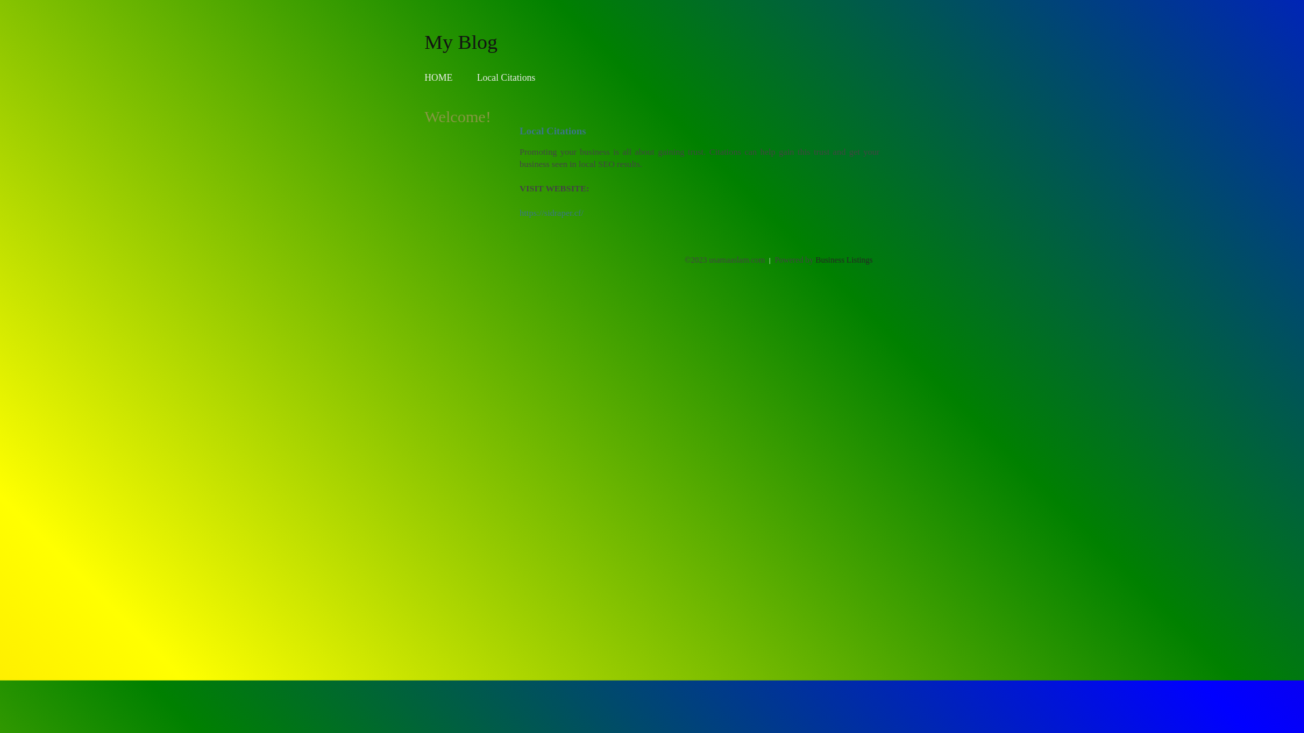  Describe the element at coordinates (506, 77) in the screenshot. I see `Local Citations` at that location.